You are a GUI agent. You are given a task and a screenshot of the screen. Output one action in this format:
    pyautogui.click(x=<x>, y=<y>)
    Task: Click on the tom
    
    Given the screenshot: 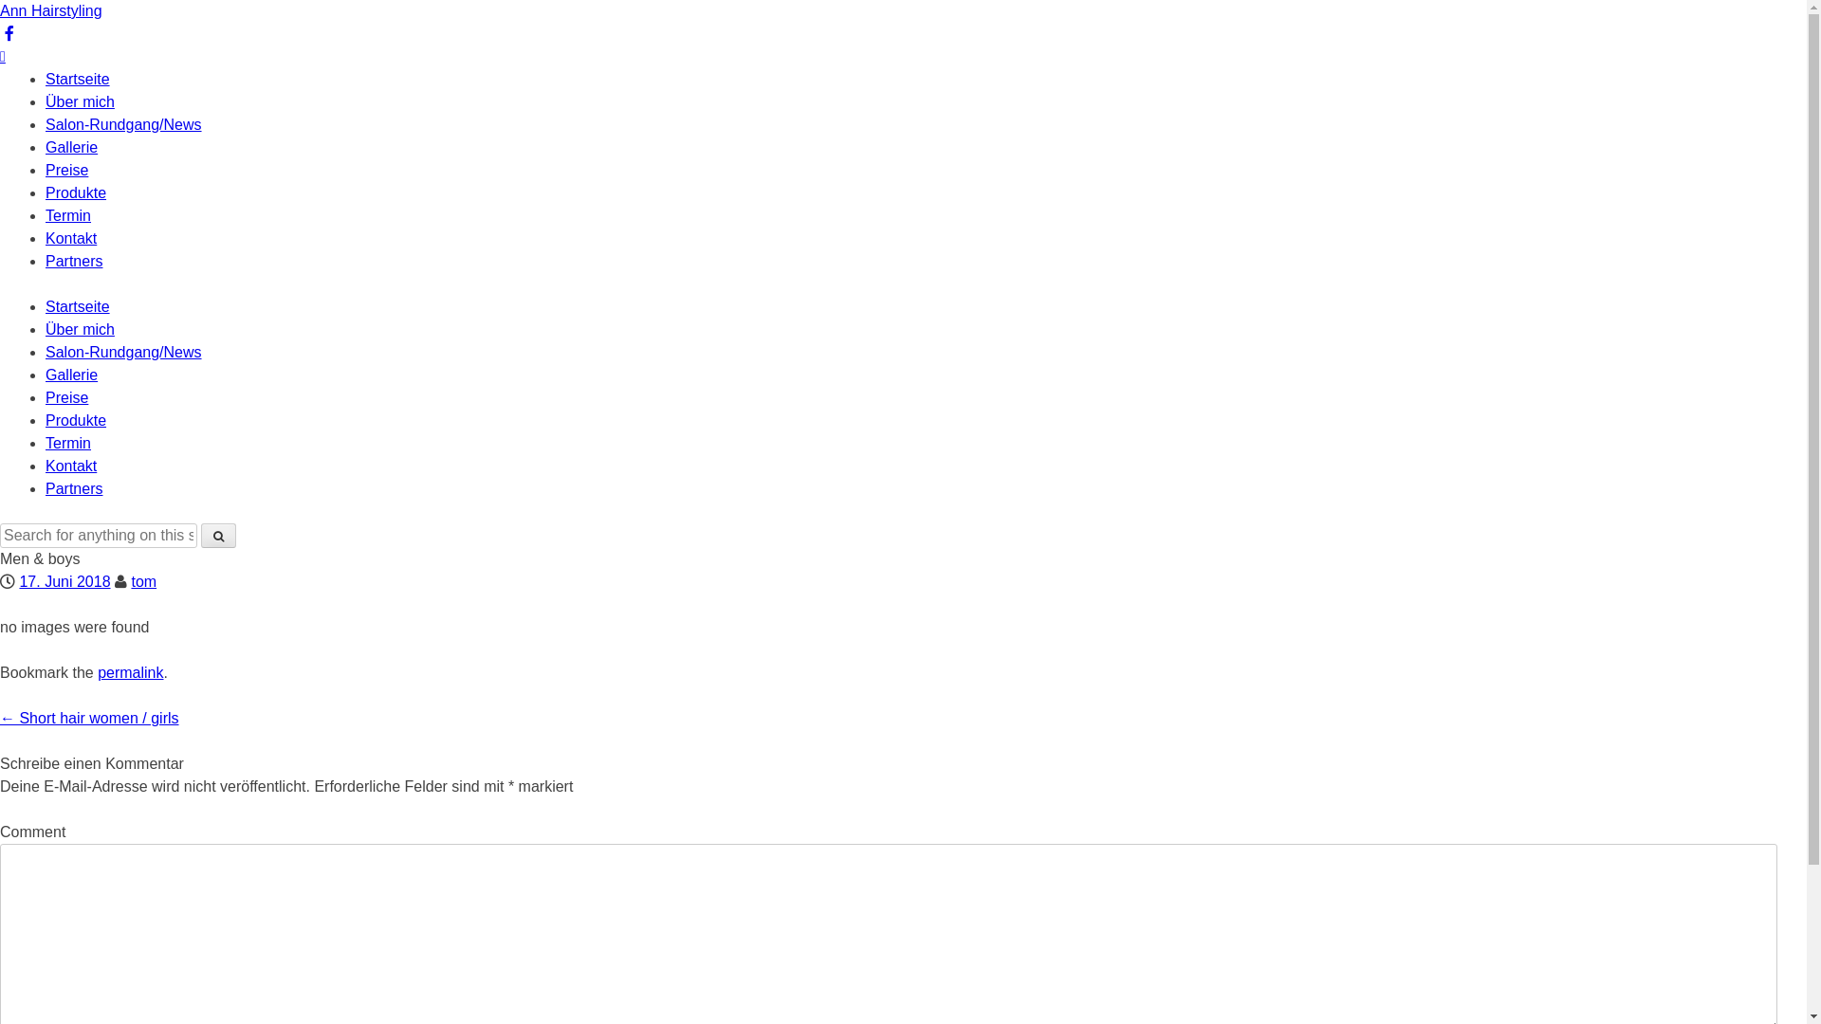 What is the action you would take?
    pyautogui.click(x=144, y=582)
    